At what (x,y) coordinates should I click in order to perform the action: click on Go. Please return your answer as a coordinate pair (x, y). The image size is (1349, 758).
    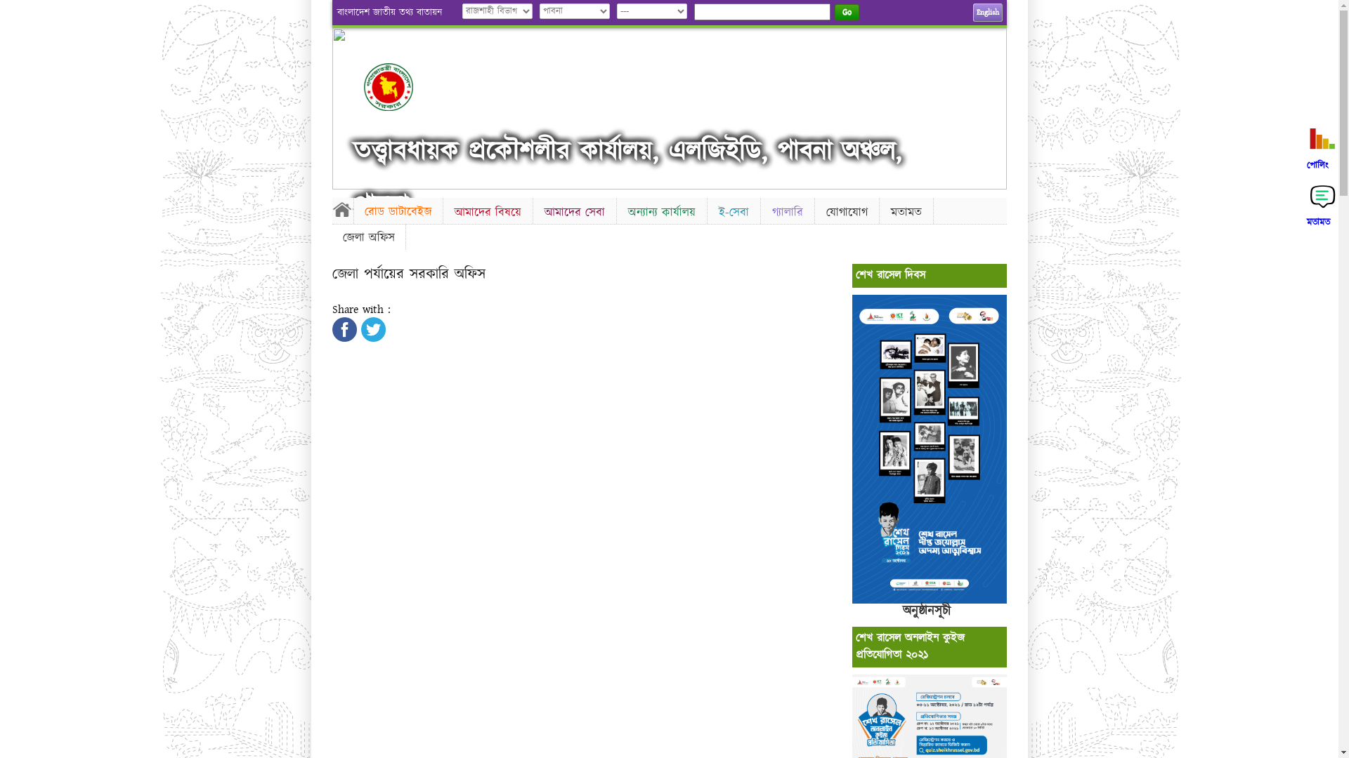
    Looking at the image, I should click on (847, 13).